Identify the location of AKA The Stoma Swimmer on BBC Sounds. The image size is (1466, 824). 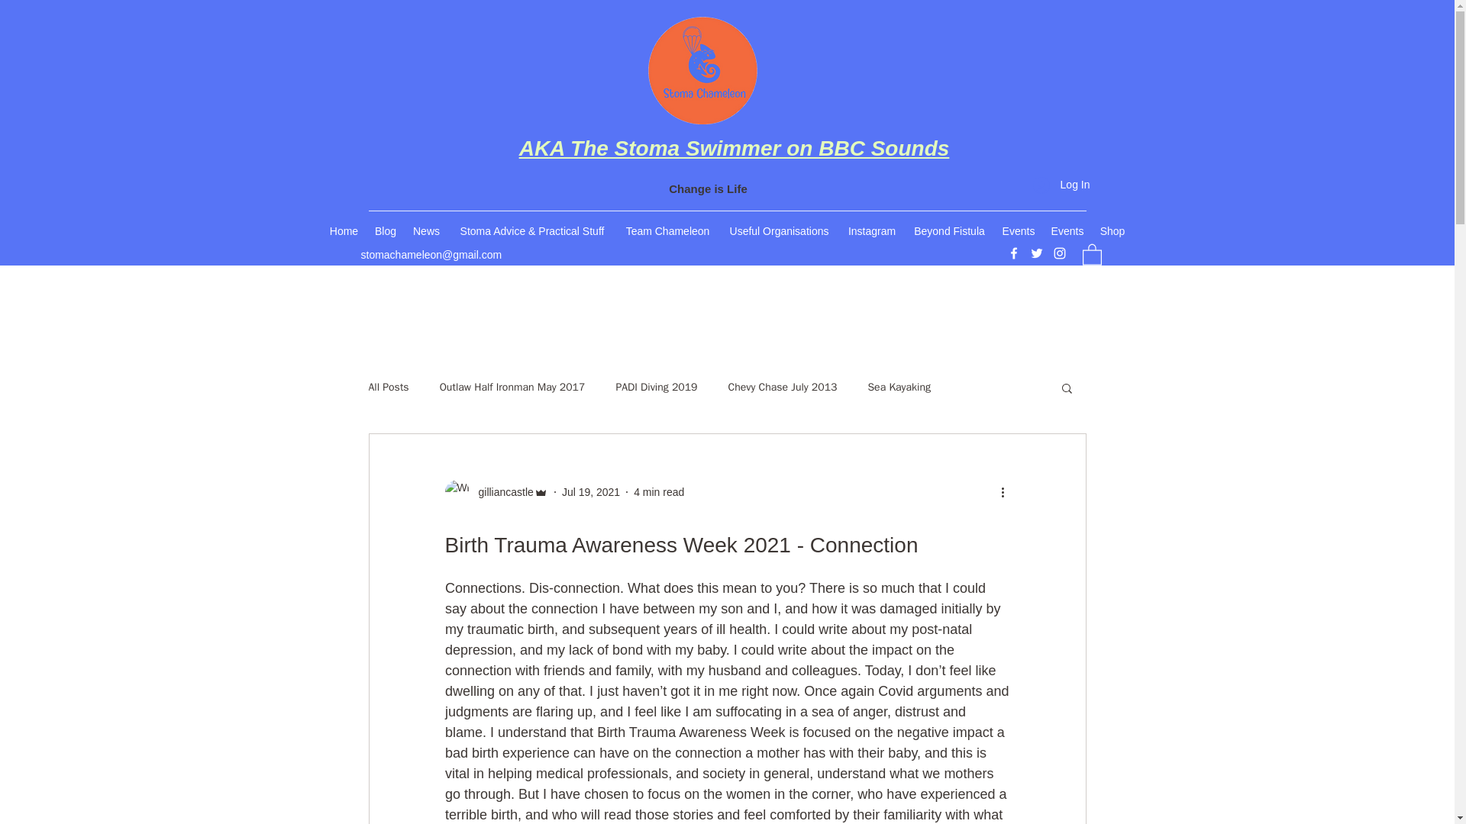
(735, 148).